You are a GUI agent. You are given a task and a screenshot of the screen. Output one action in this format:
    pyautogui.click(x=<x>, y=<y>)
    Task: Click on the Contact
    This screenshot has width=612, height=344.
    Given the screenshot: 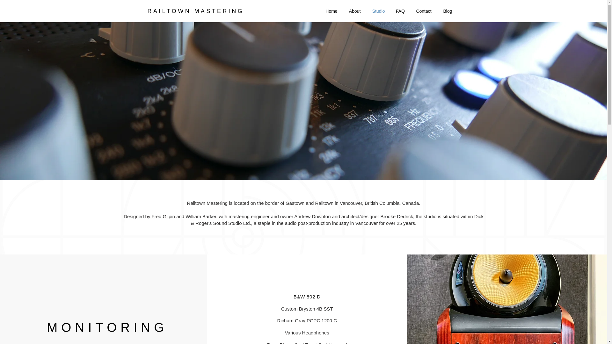 What is the action you would take?
    pyautogui.click(x=424, y=11)
    